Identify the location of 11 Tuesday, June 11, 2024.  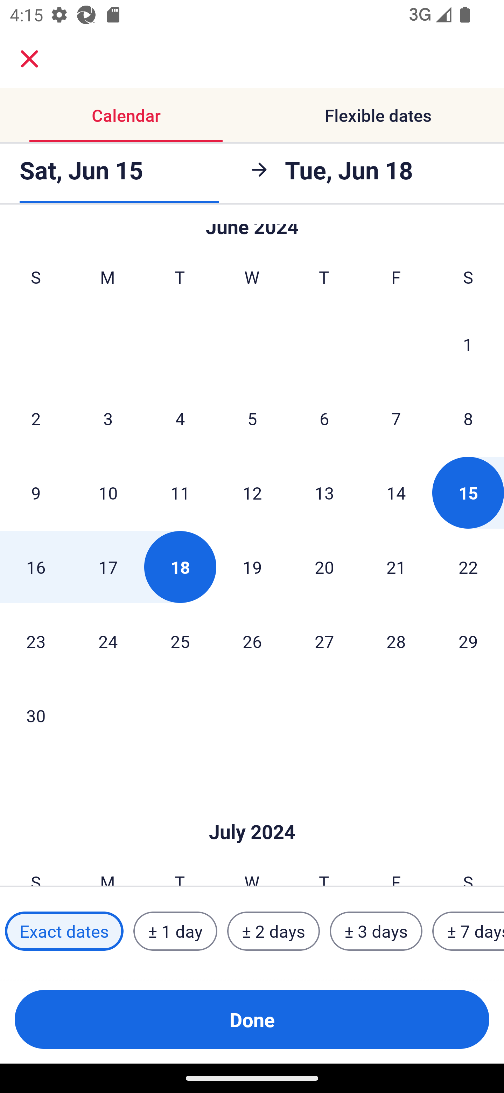
(180, 493).